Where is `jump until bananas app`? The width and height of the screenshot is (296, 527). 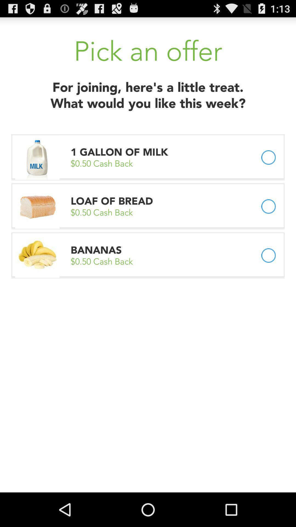 jump until bananas app is located at coordinates (96, 250).